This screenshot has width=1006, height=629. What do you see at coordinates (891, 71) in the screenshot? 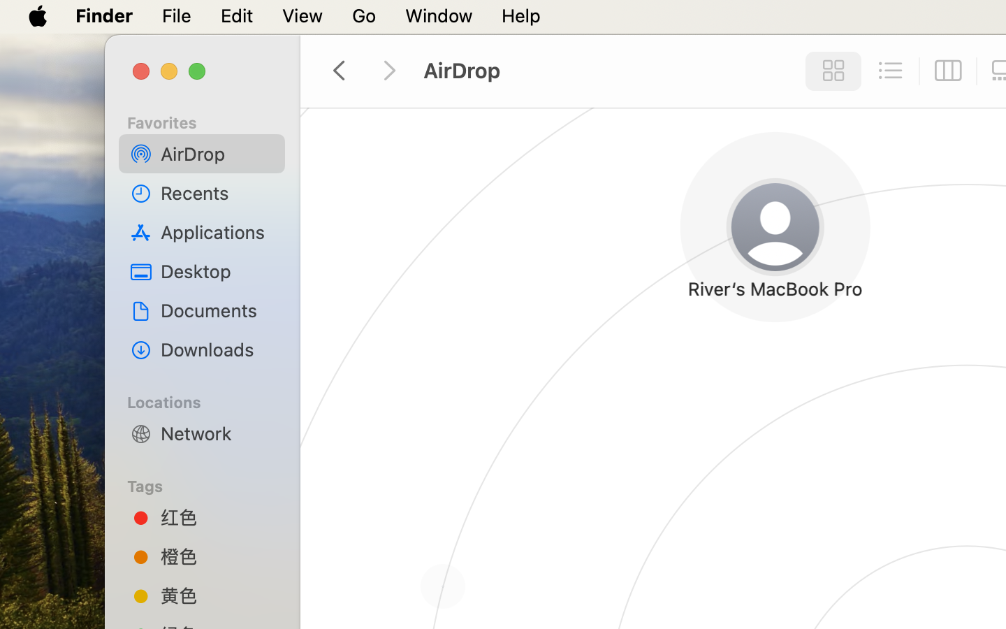
I see `0` at bounding box center [891, 71].